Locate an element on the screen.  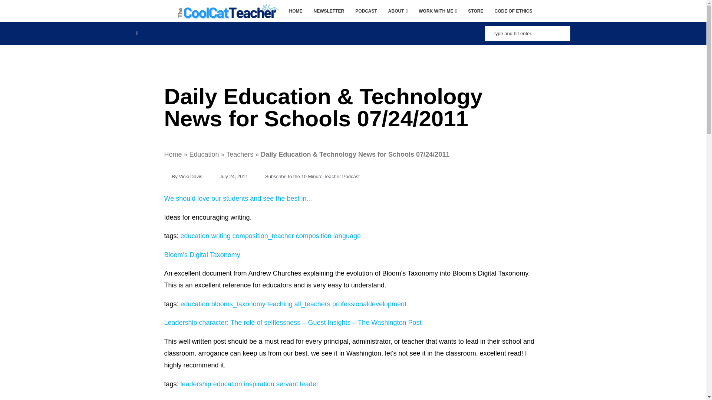
language is located at coordinates (347, 236).